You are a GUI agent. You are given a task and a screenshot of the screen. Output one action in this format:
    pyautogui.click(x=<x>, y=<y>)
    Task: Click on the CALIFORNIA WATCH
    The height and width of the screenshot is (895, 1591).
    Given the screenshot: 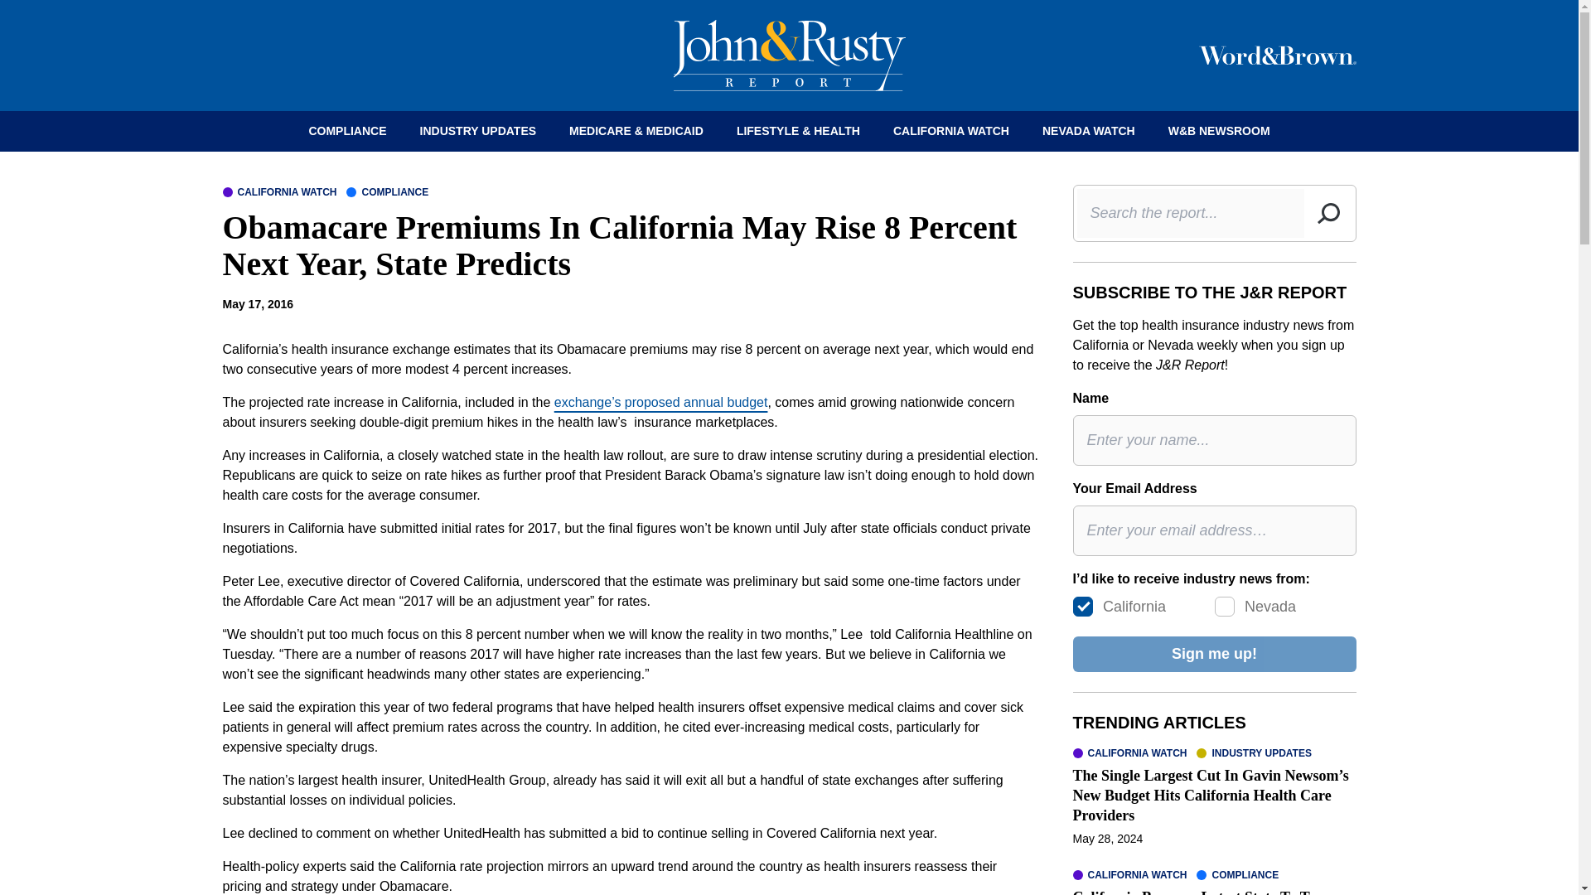 What is the action you would take?
    pyautogui.click(x=951, y=131)
    